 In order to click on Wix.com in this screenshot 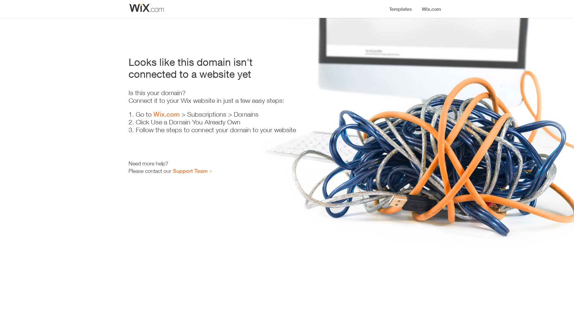, I will do `click(167, 114)`.